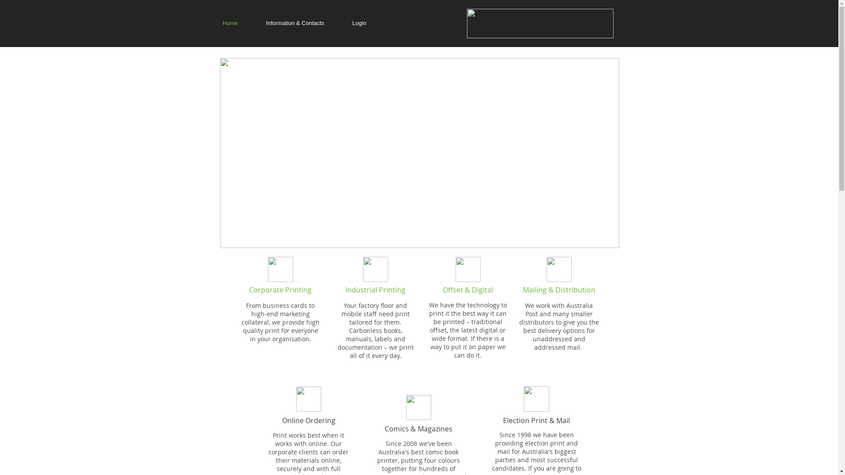 The width and height of the screenshot is (845, 475). Describe the element at coordinates (231, 23) in the screenshot. I see `Home` at that location.